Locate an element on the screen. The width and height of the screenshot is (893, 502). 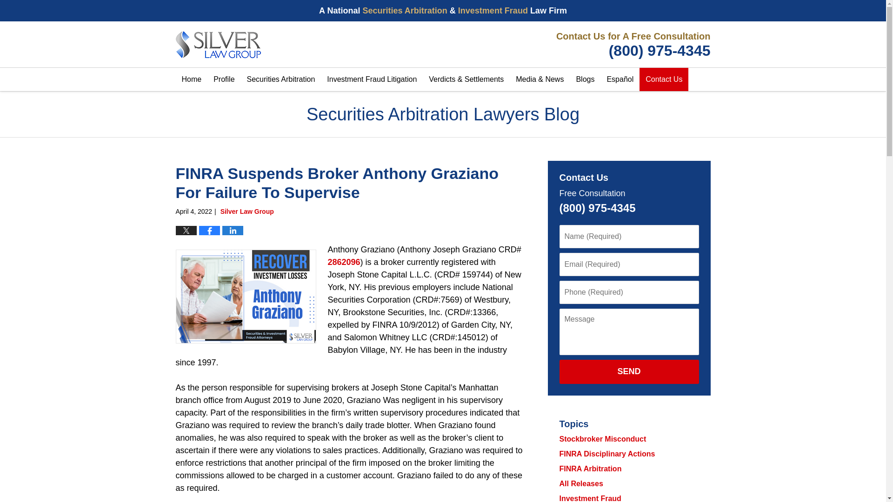
Home is located at coordinates (192, 79).